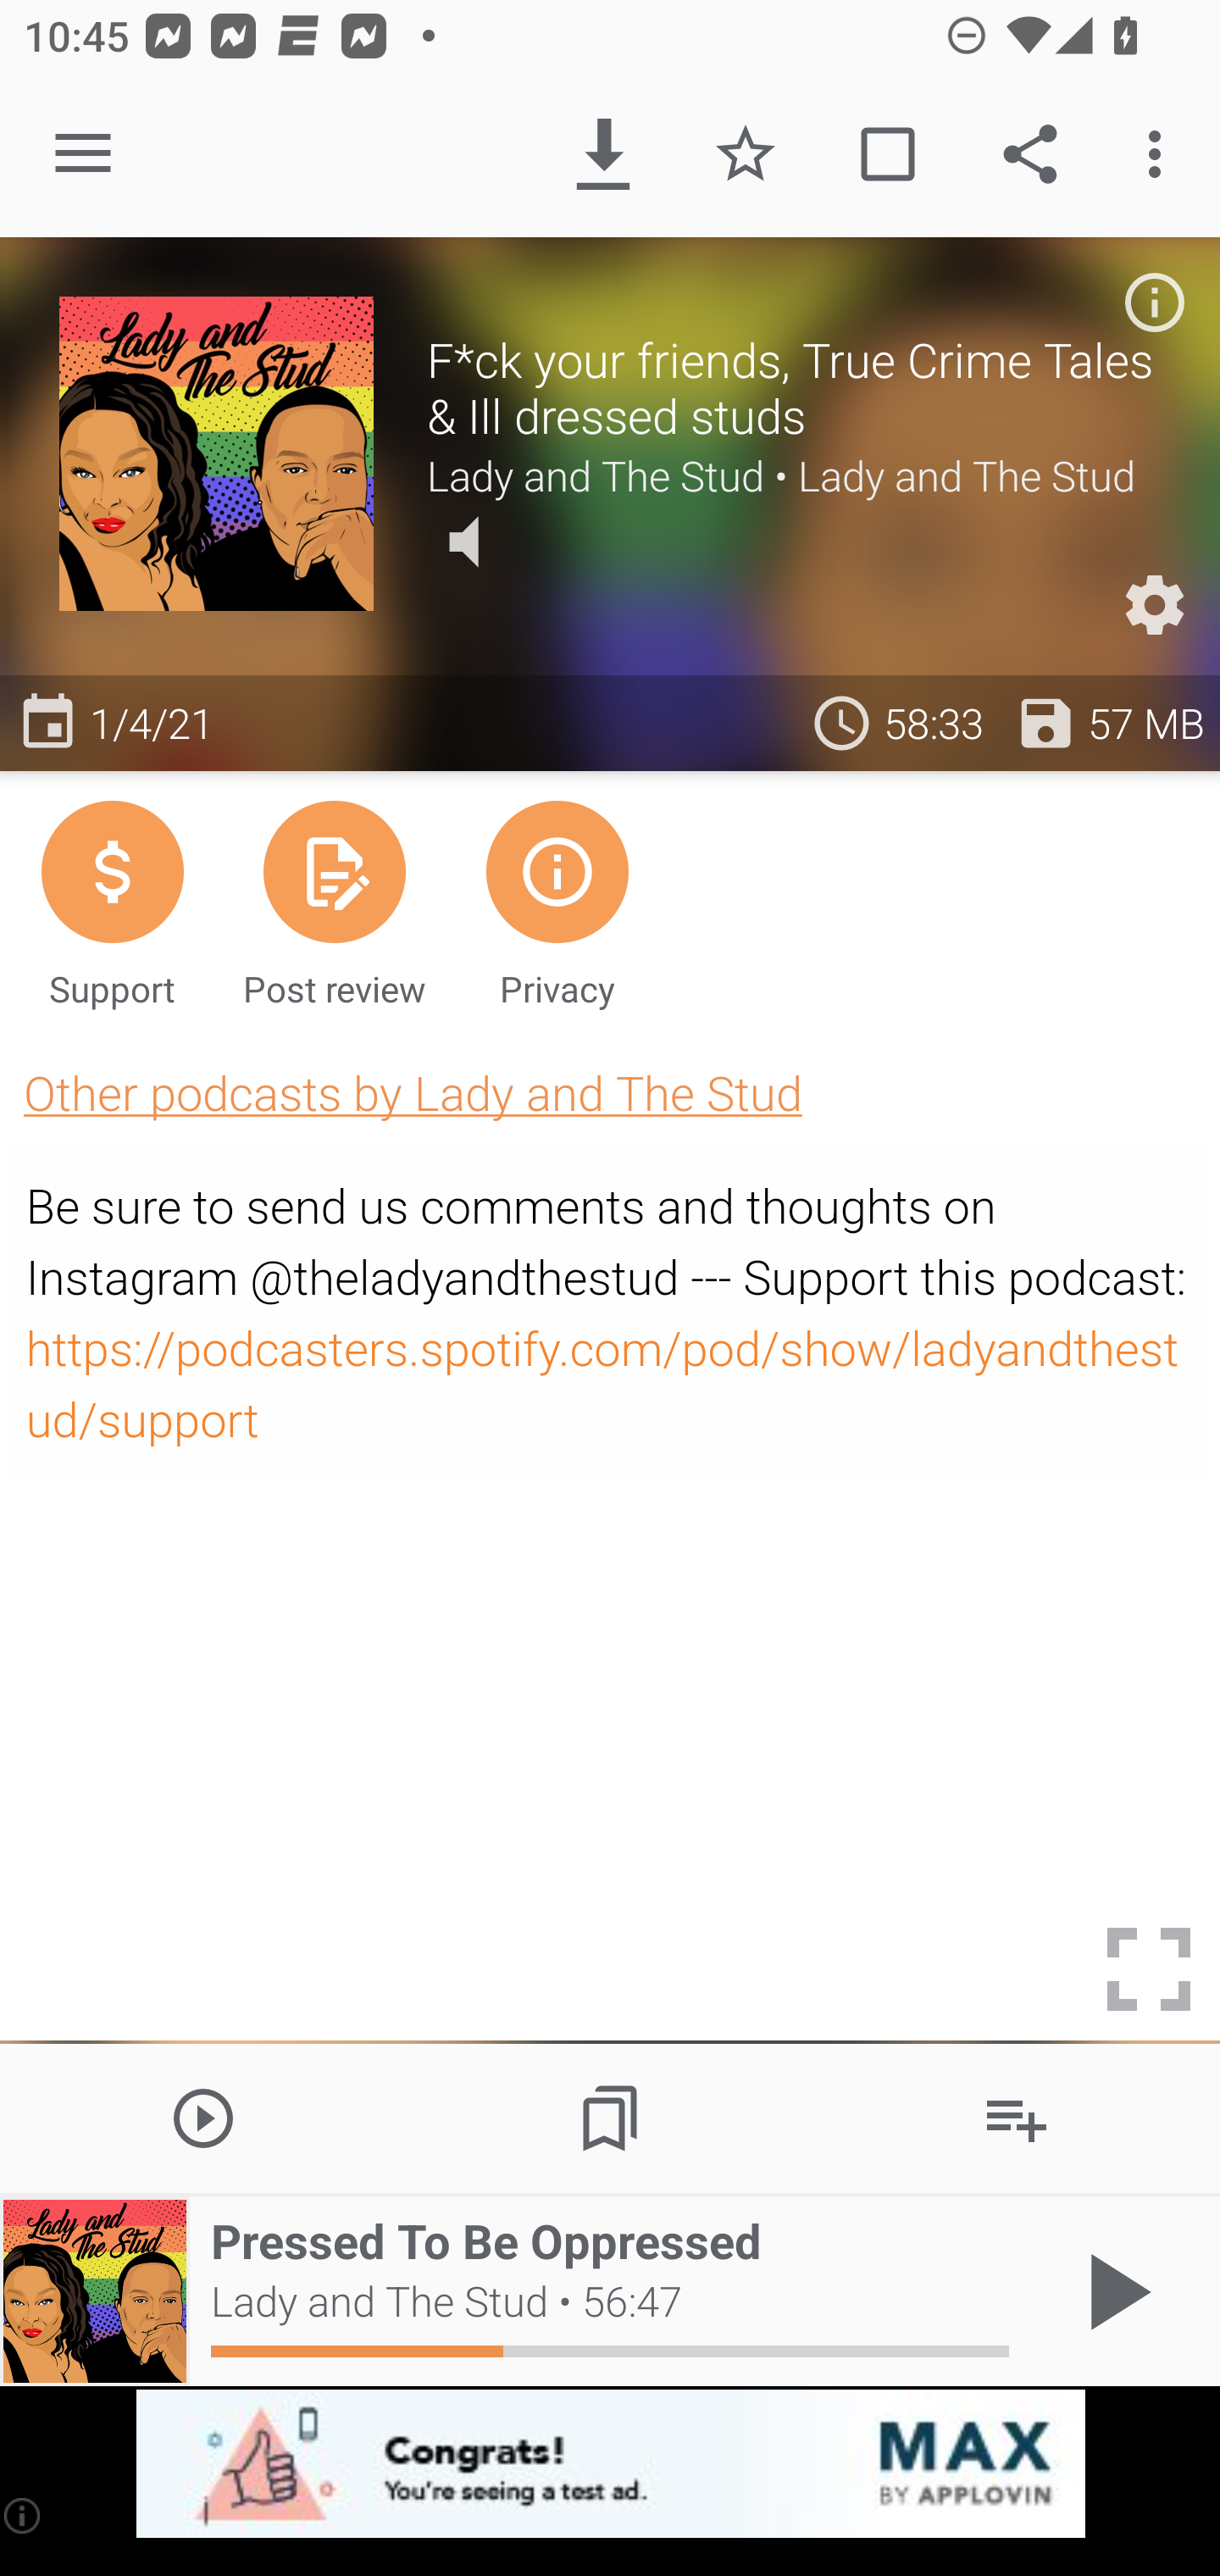 The width and height of the screenshot is (1220, 2576). Describe the element at coordinates (112, 902) in the screenshot. I see `Support` at that location.